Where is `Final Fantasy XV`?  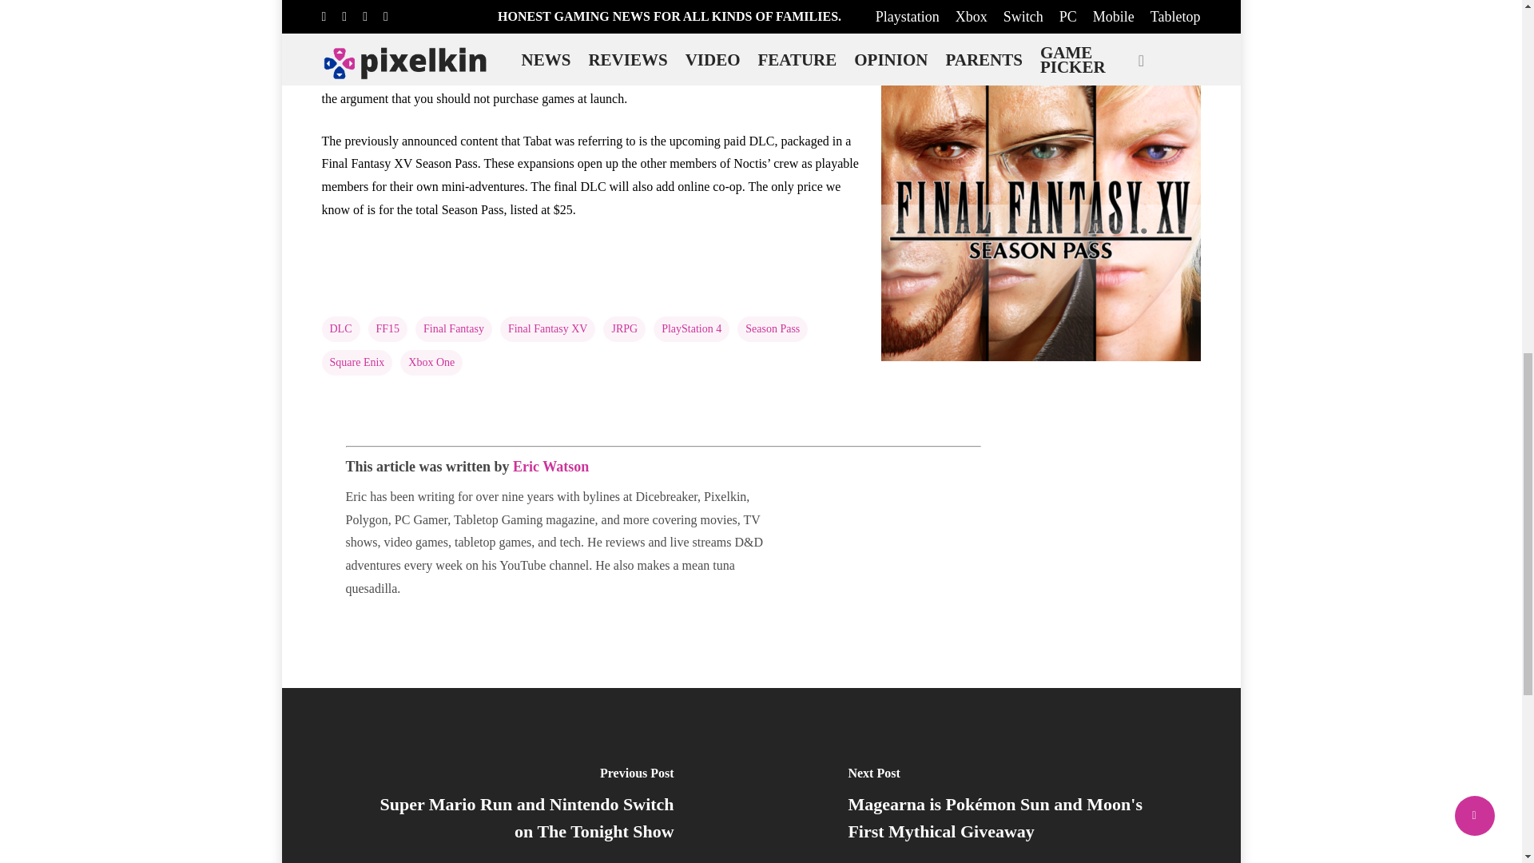
Final Fantasy XV is located at coordinates (548, 329).